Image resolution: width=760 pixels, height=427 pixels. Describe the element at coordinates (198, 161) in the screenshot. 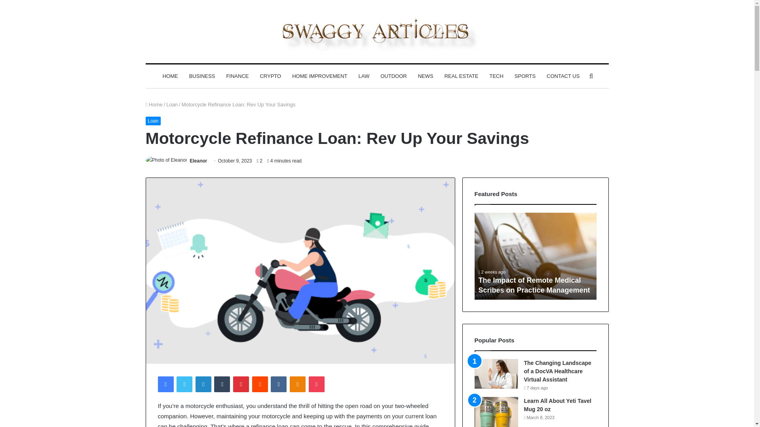

I see `Eleanor` at that location.